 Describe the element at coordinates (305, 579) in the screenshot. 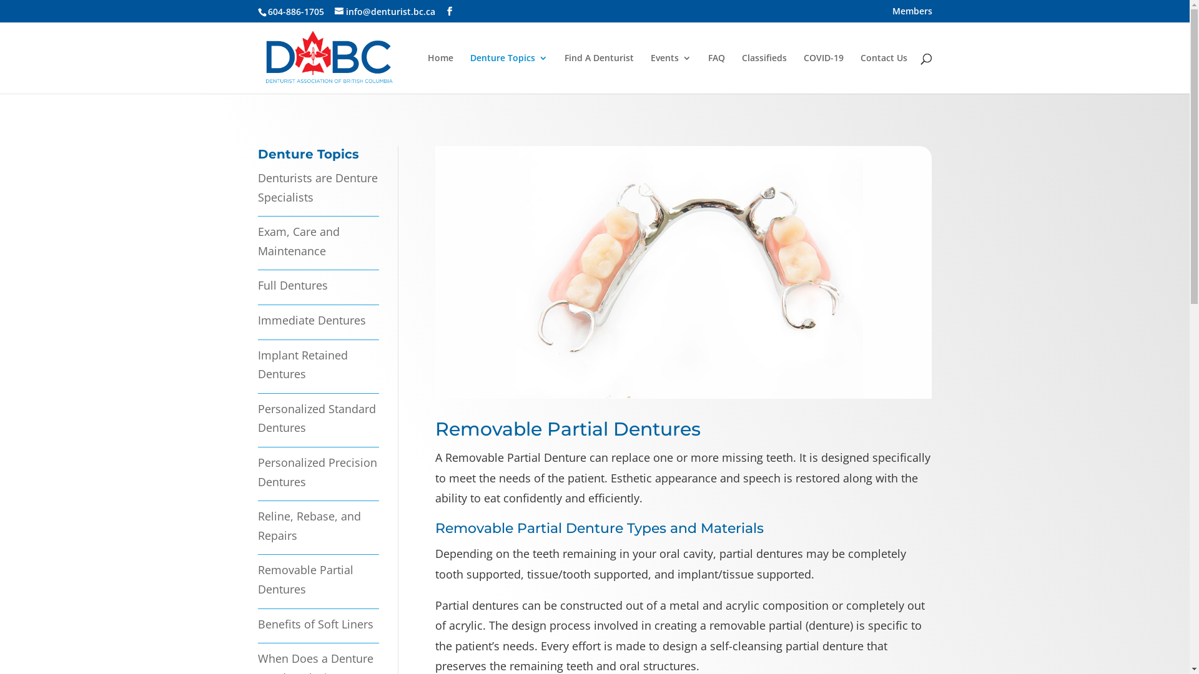

I see `Removable Partial Dentures` at that location.